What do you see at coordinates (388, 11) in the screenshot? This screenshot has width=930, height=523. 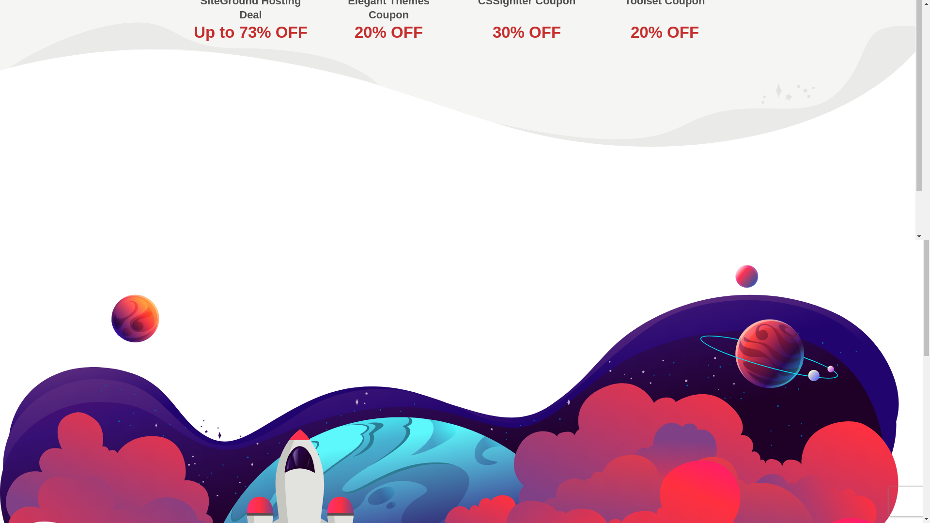 I see `Elegant Themes Coupon` at bounding box center [388, 11].